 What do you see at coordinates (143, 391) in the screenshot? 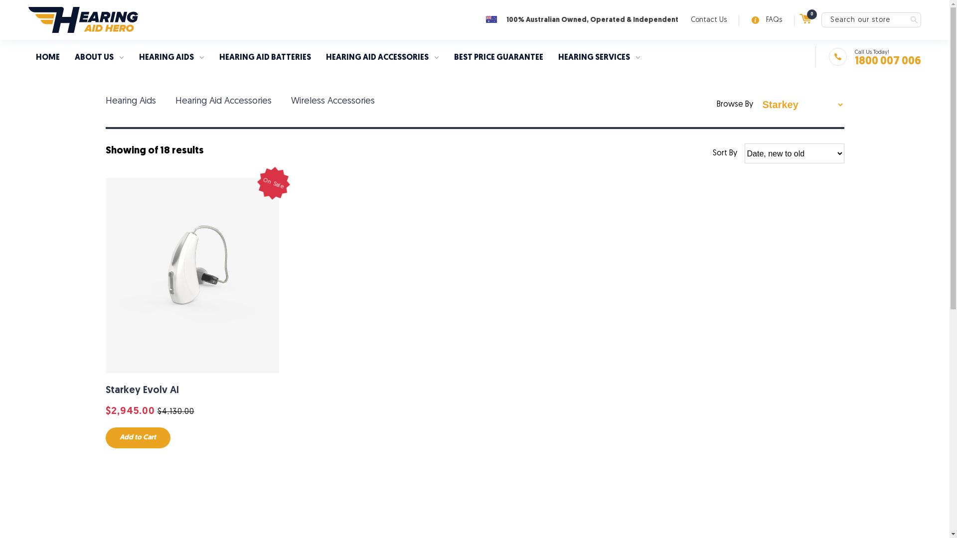
I see `Starkey Evolv AI` at bounding box center [143, 391].